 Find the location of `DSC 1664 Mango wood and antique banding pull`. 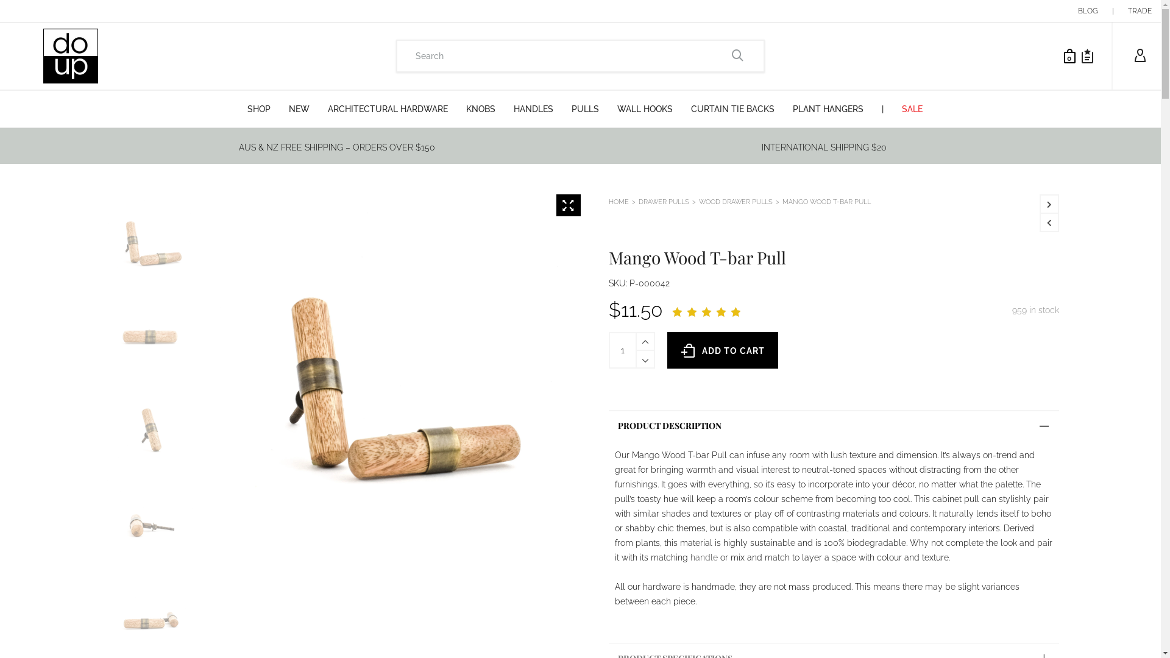

DSC 1664 Mango wood and antique banding pull is located at coordinates (150, 430).